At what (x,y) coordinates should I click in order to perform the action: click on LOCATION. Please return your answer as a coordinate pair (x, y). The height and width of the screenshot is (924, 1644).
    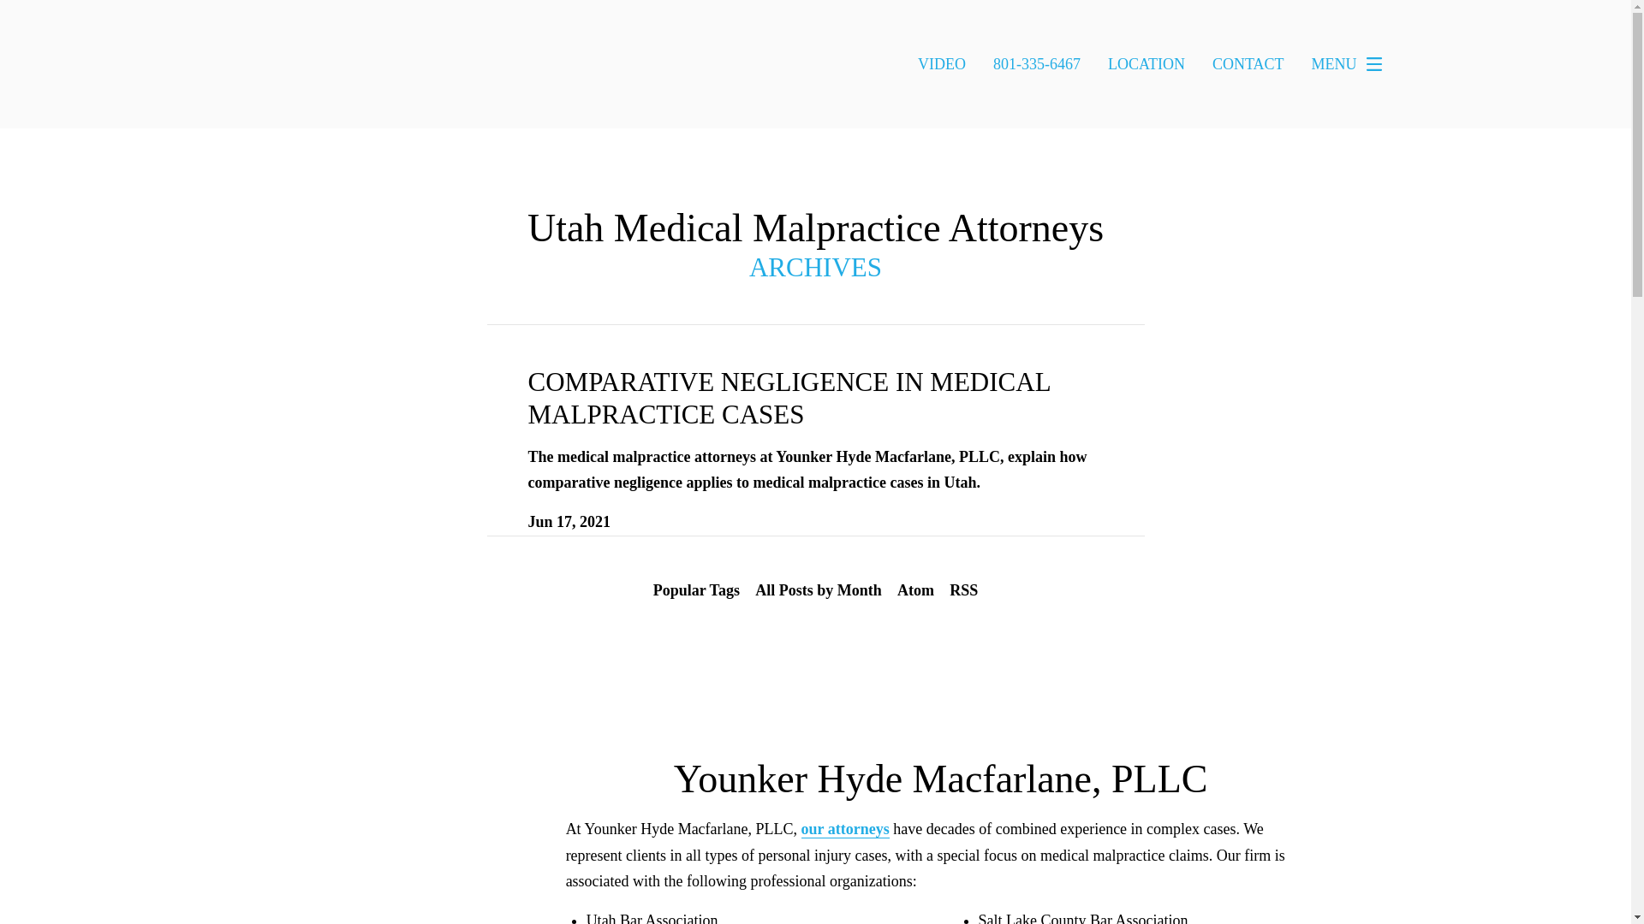
    Looking at the image, I should click on (1147, 63).